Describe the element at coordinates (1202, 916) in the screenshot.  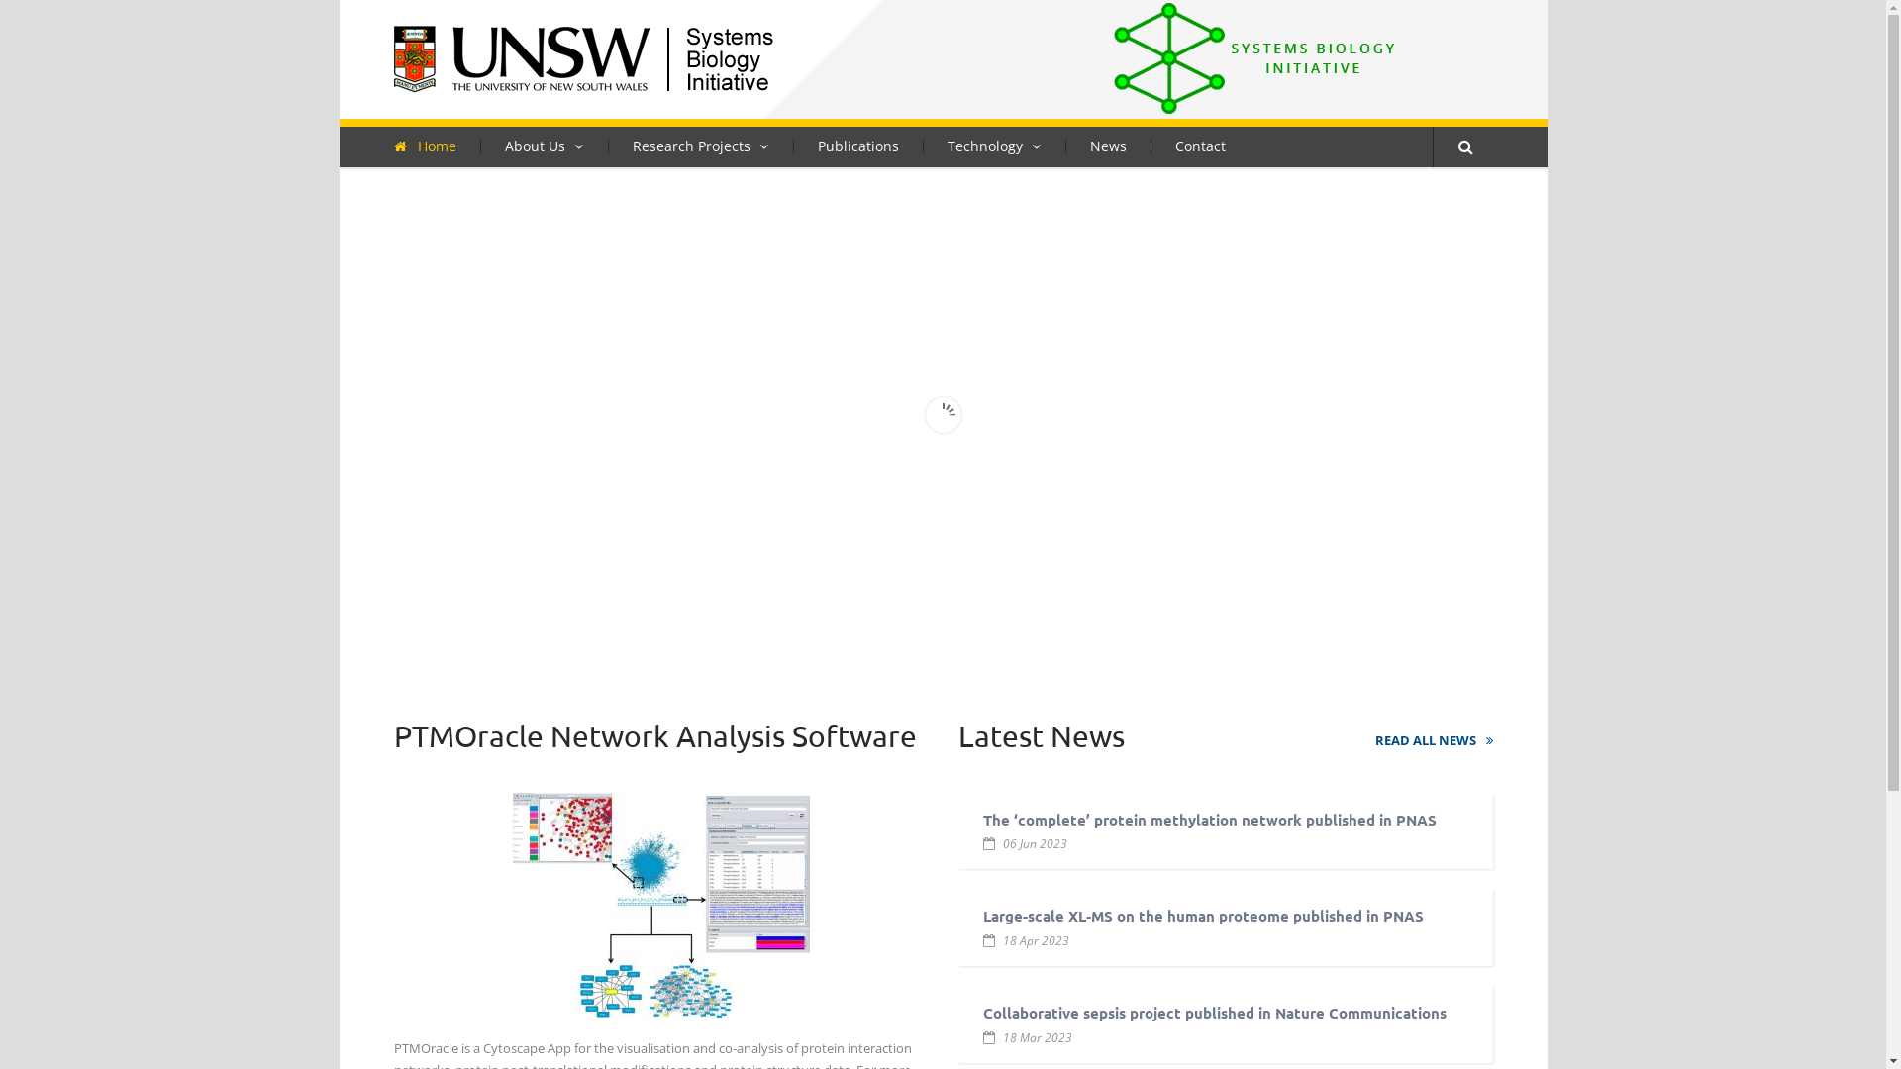
I see `Large-scale XL-MS on the human proteome published in PNAS` at that location.